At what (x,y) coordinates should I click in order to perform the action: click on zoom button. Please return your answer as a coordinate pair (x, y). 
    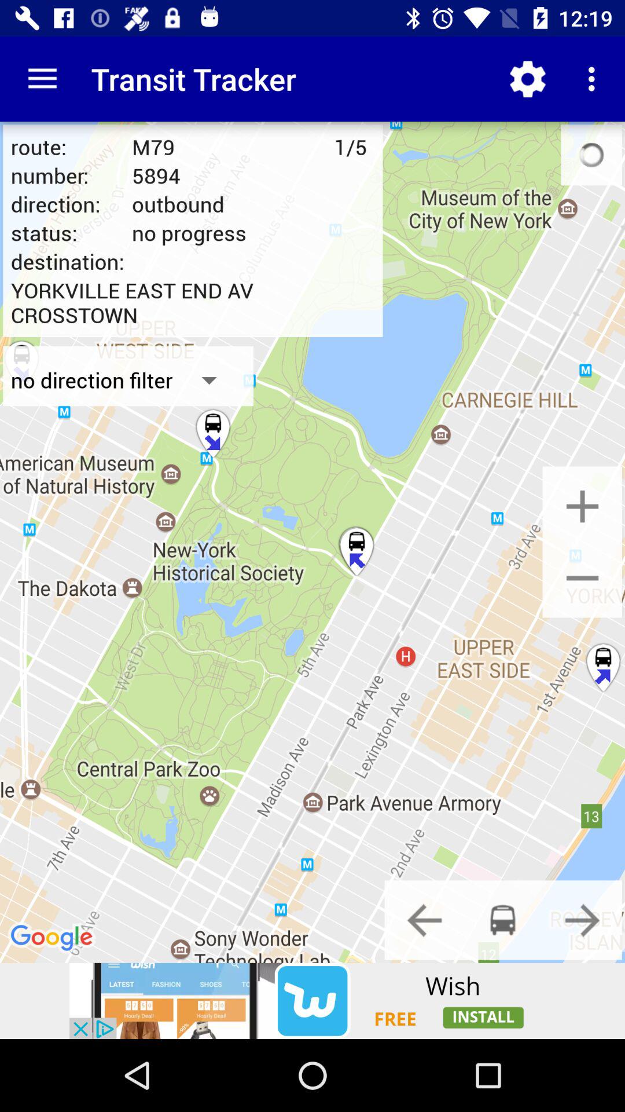
    Looking at the image, I should click on (582, 506).